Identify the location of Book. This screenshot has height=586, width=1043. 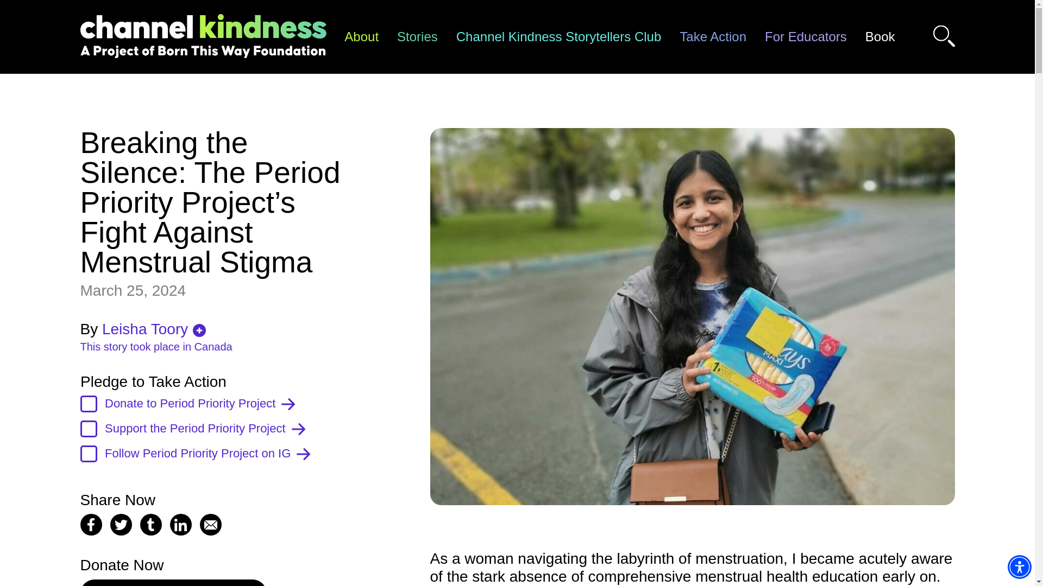
(880, 37).